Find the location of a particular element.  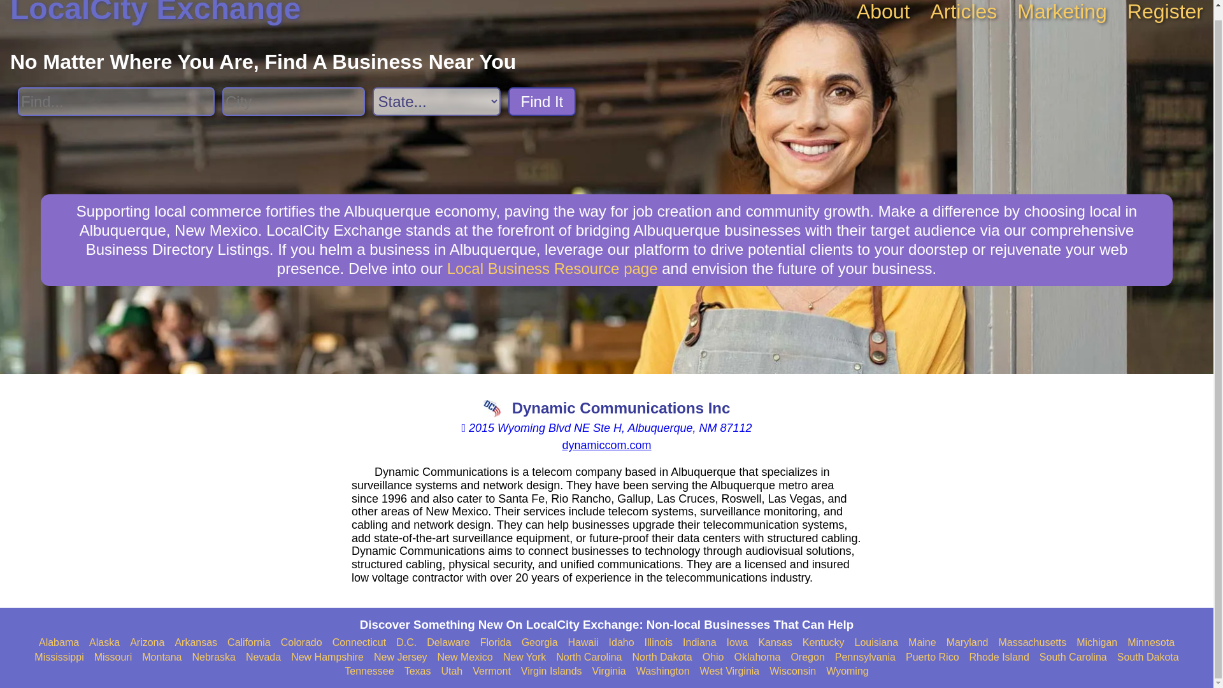

Find Businesses in Hawaii is located at coordinates (583, 643).